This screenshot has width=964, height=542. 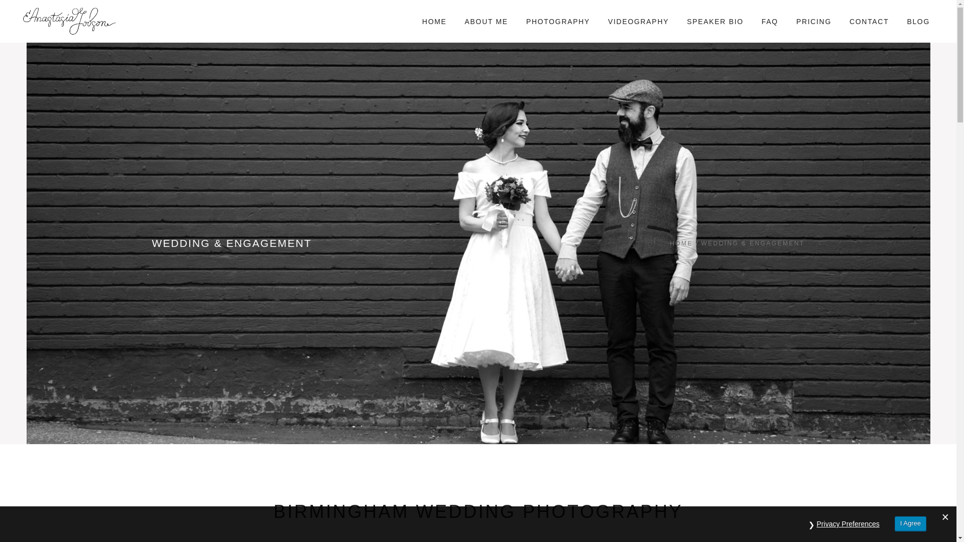 What do you see at coordinates (486, 21) in the screenshot?
I see `ABOUT ME` at bounding box center [486, 21].